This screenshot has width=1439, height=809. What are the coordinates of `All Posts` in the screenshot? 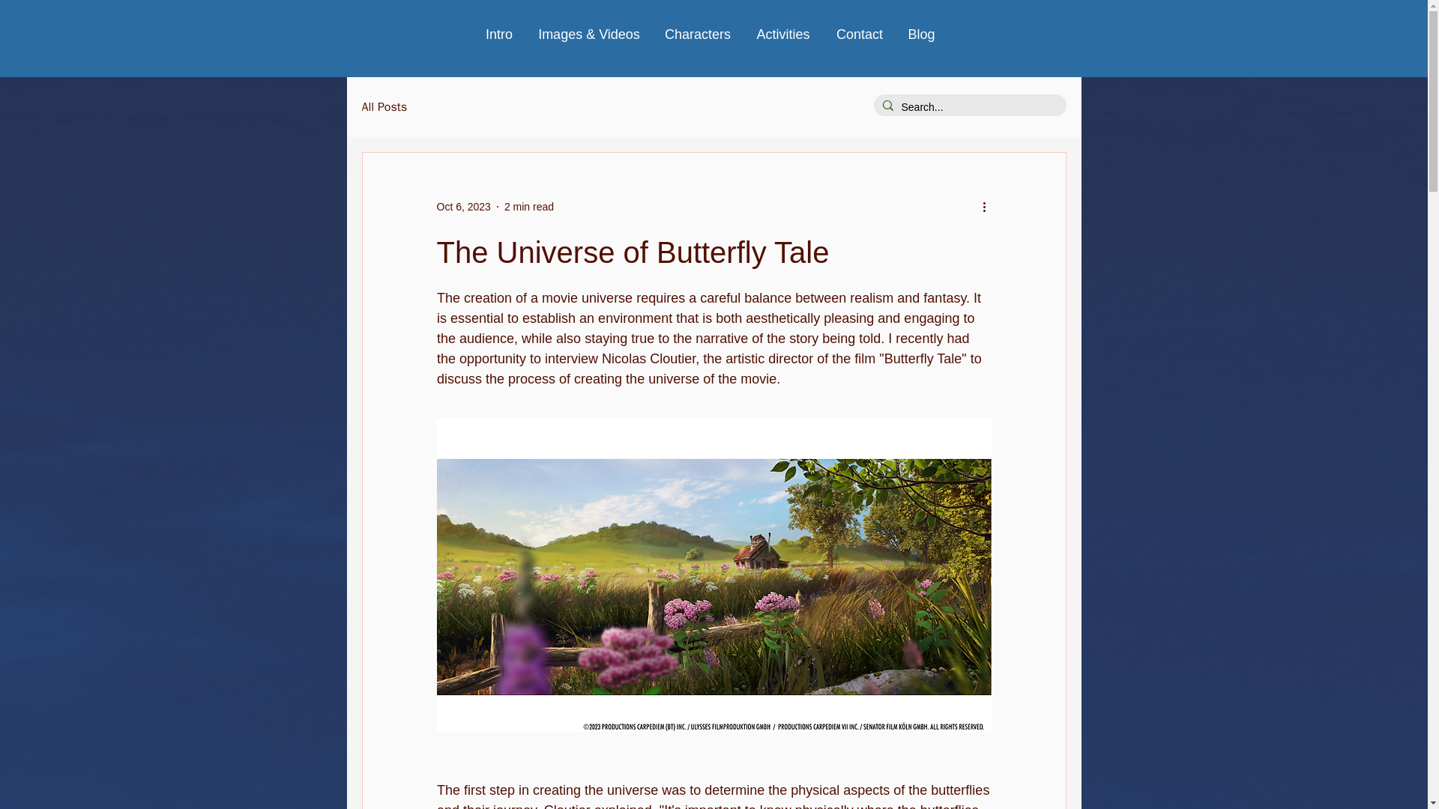 It's located at (384, 106).